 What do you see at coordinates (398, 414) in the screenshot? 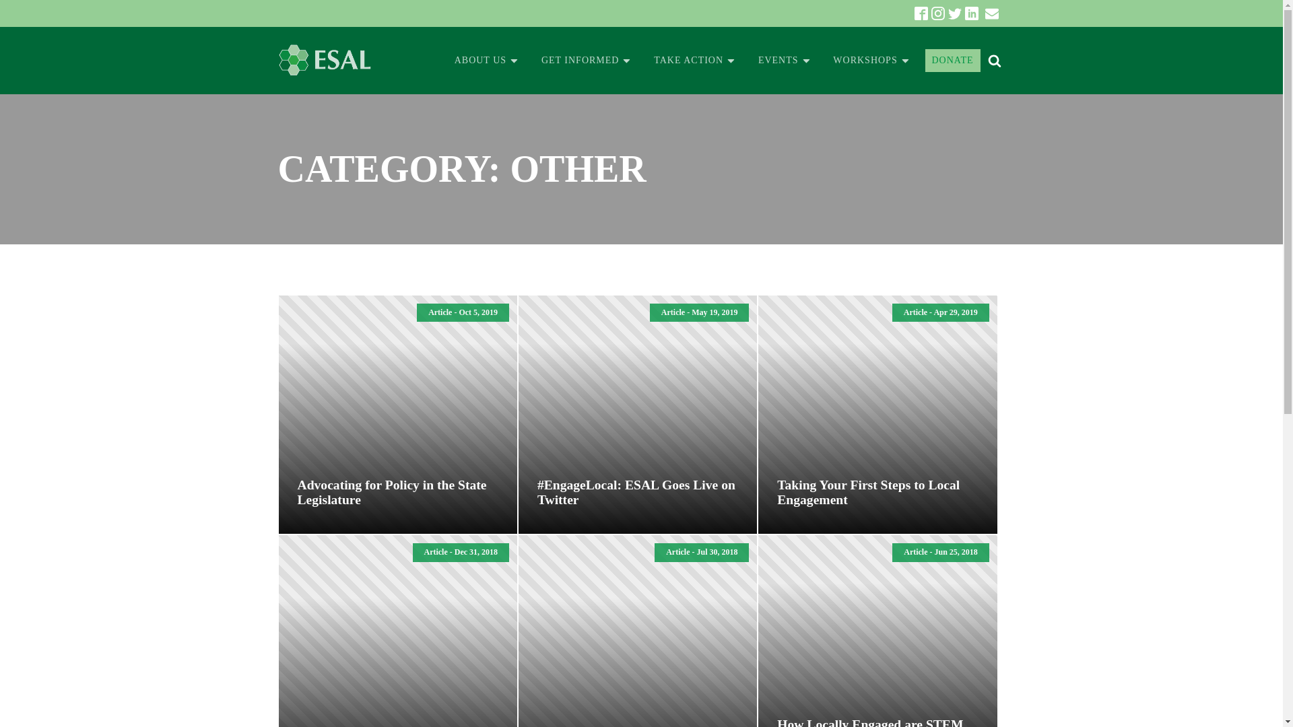
I see `Article - Oct 5, 2019` at bounding box center [398, 414].